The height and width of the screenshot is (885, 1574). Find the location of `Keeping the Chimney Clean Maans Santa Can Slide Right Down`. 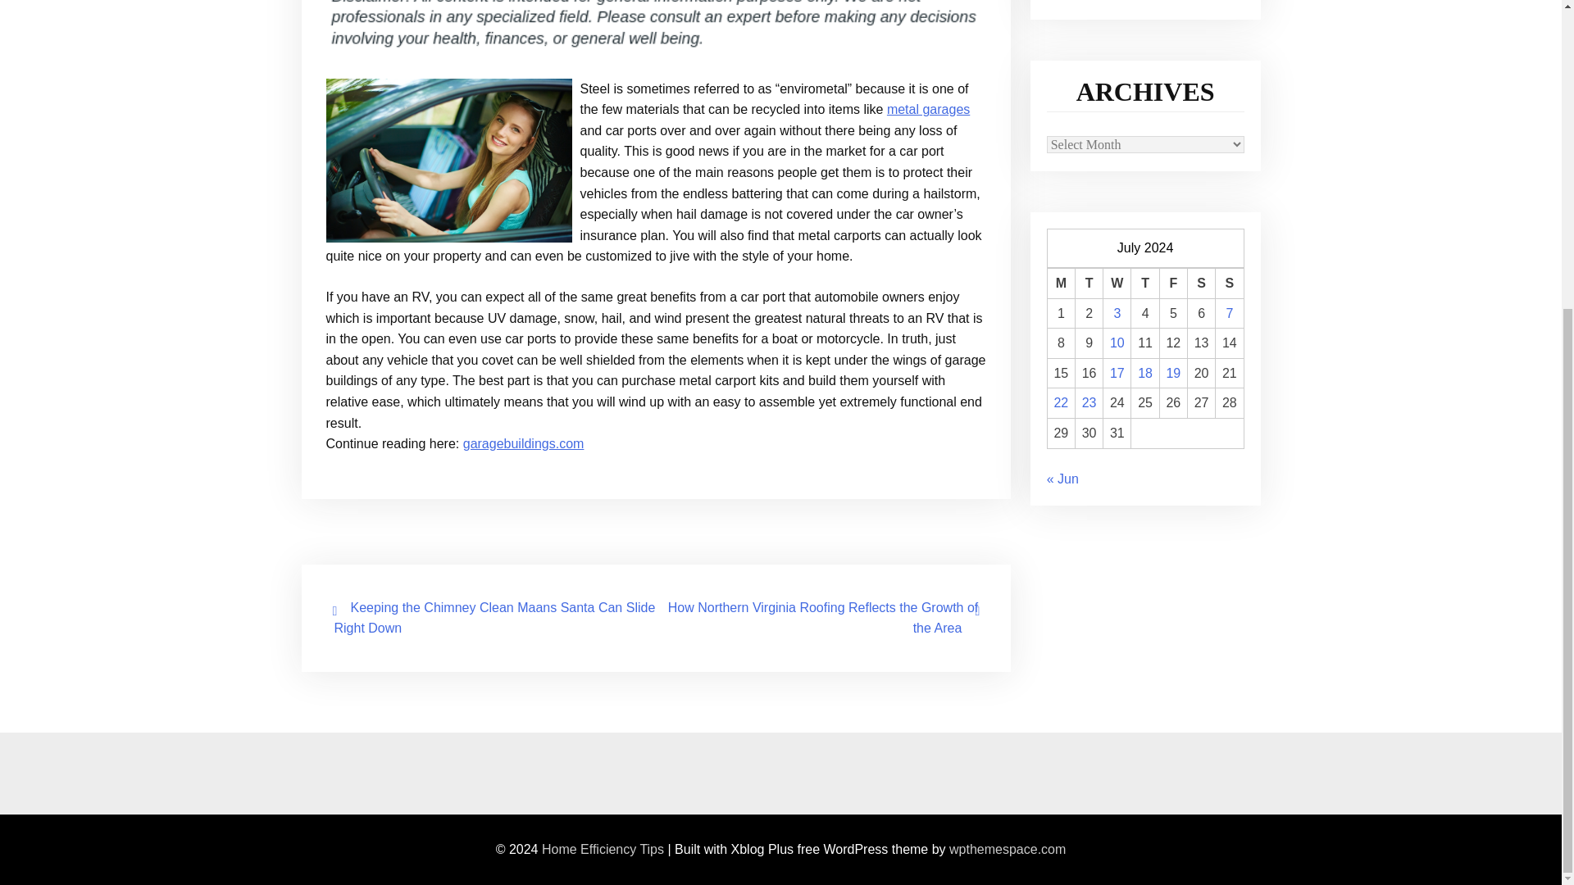

Keeping the Chimney Clean Maans Santa Can Slide Right Down is located at coordinates (495, 618).